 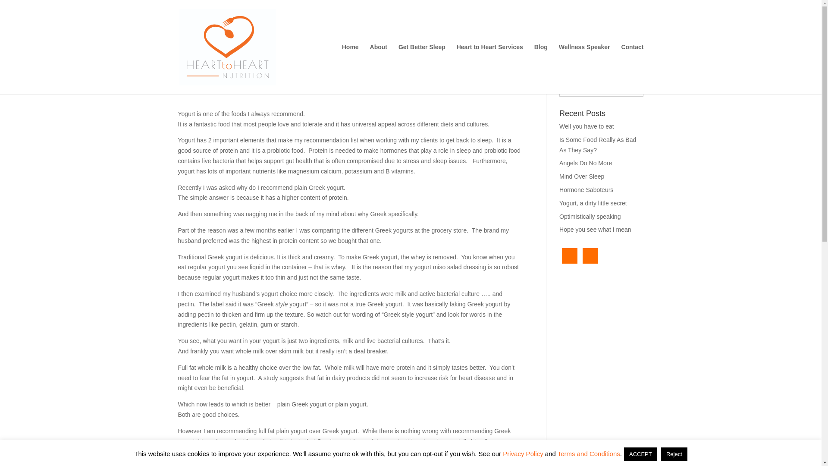 What do you see at coordinates (282, 81) in the screenshot?
I see `Nutritional` at bounding box center [282, 81].